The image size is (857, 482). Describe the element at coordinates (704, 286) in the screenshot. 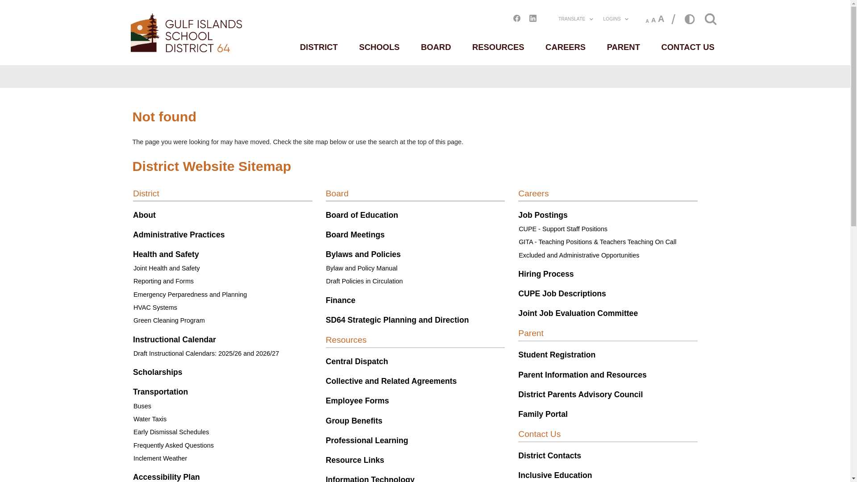

I see `CUPE - Support Staff Positions` at that location.